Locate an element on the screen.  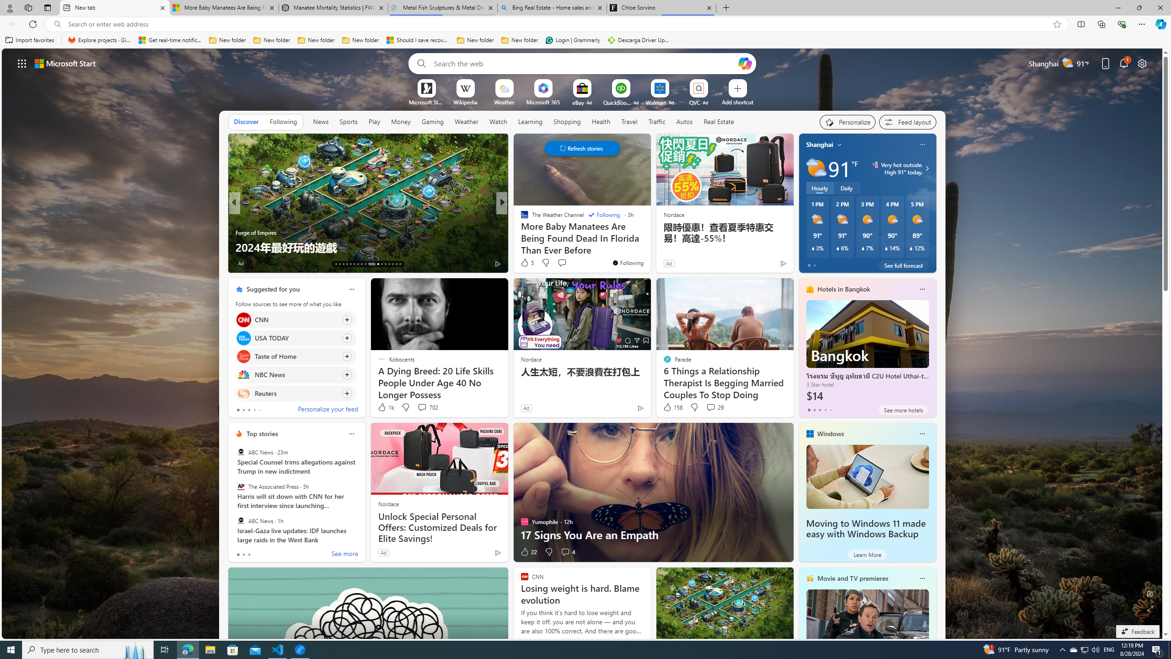
17 Like is located at coordinates (525, 264).